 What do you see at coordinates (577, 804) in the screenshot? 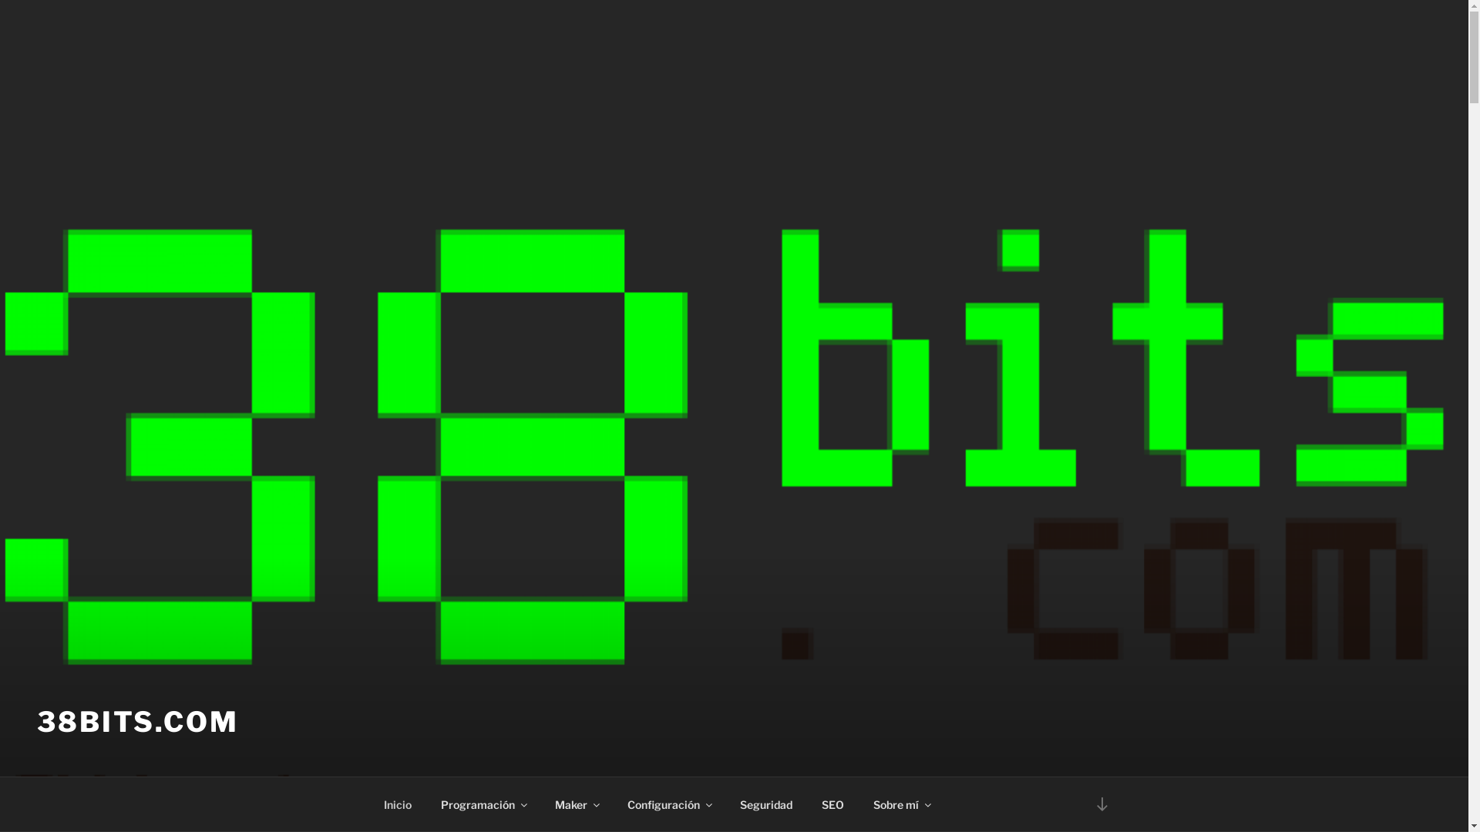
I see `Maker` at bounding box center [577, 804].